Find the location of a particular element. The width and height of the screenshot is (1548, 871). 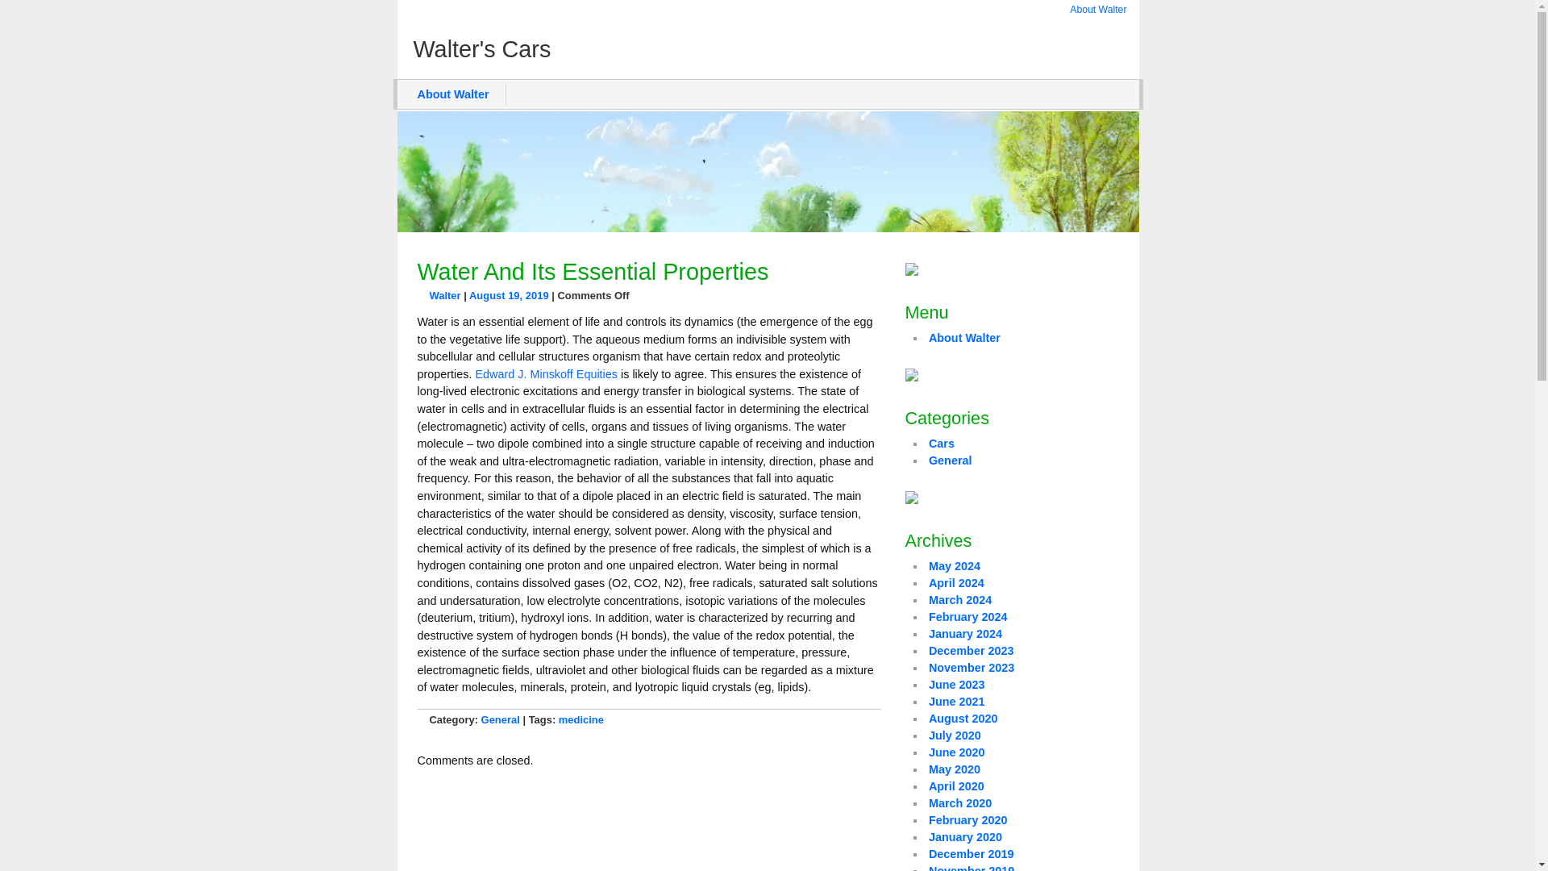

July 2020 is located at coordinates (955, 736).